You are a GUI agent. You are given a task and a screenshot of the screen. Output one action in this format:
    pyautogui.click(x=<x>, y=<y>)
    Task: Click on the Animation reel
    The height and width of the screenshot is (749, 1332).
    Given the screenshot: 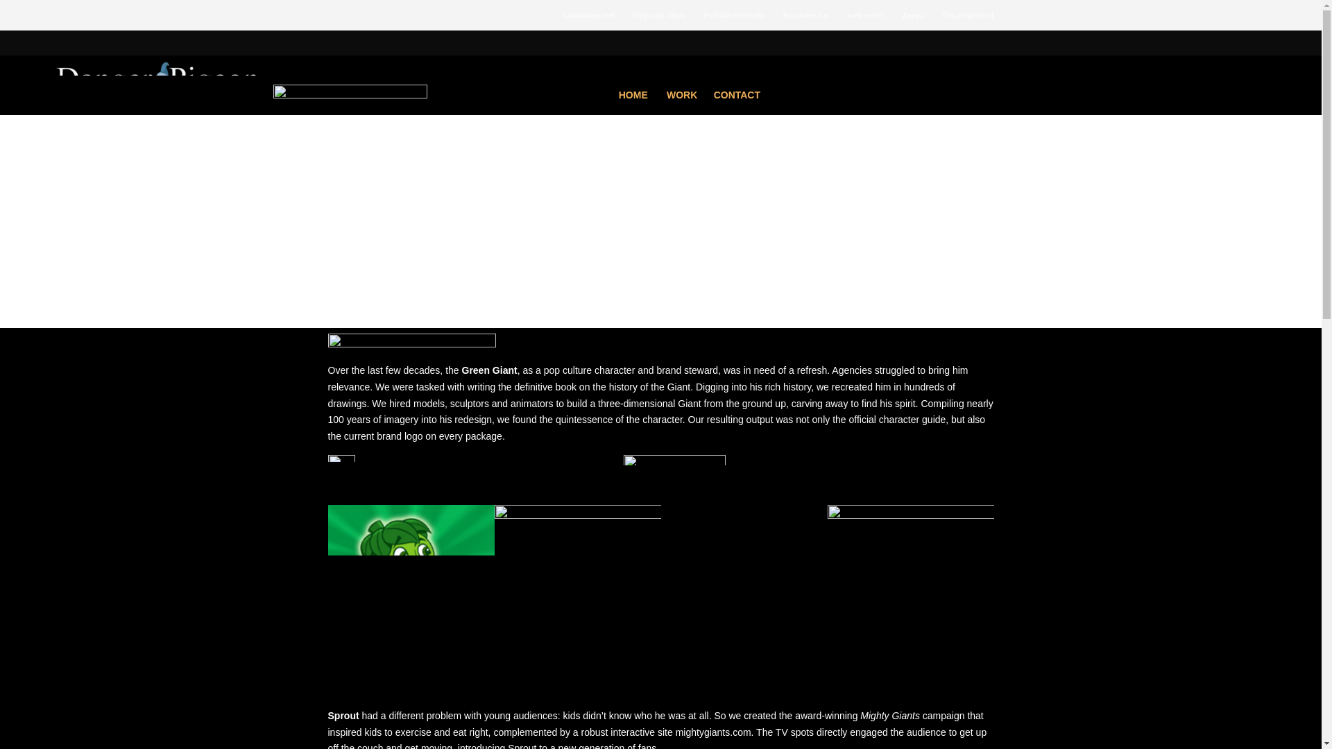 What is the action you would take?
    pyautogui.click(x=587, y=21)
    